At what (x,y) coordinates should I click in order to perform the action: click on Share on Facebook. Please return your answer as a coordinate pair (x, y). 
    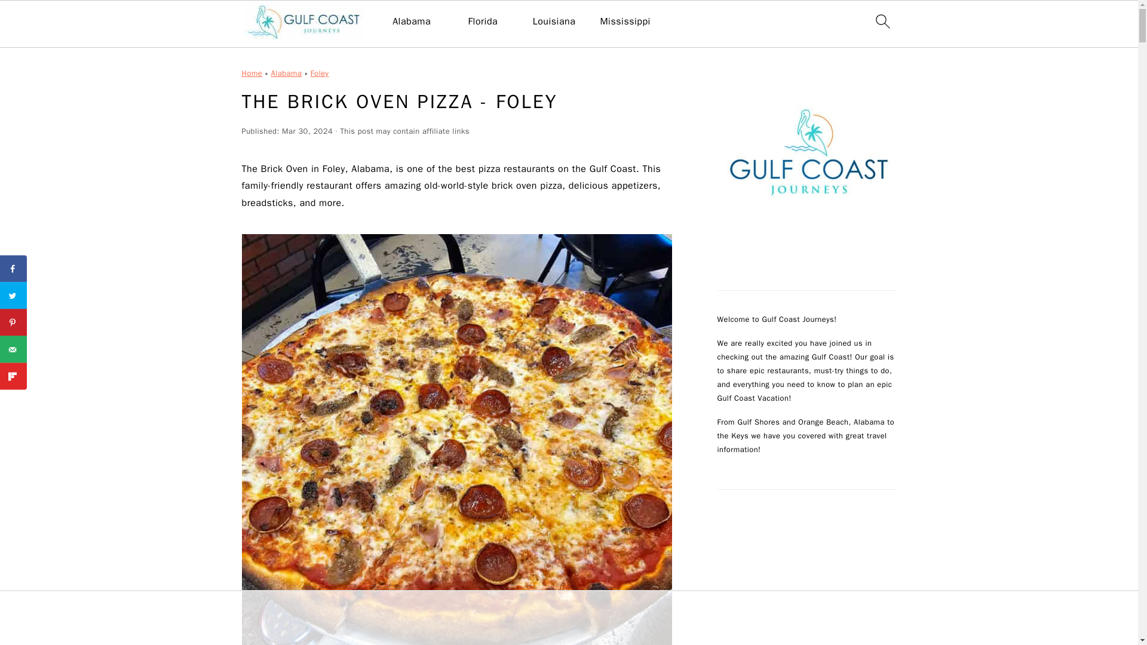
    Looking at the image, I should click on (13, 269).